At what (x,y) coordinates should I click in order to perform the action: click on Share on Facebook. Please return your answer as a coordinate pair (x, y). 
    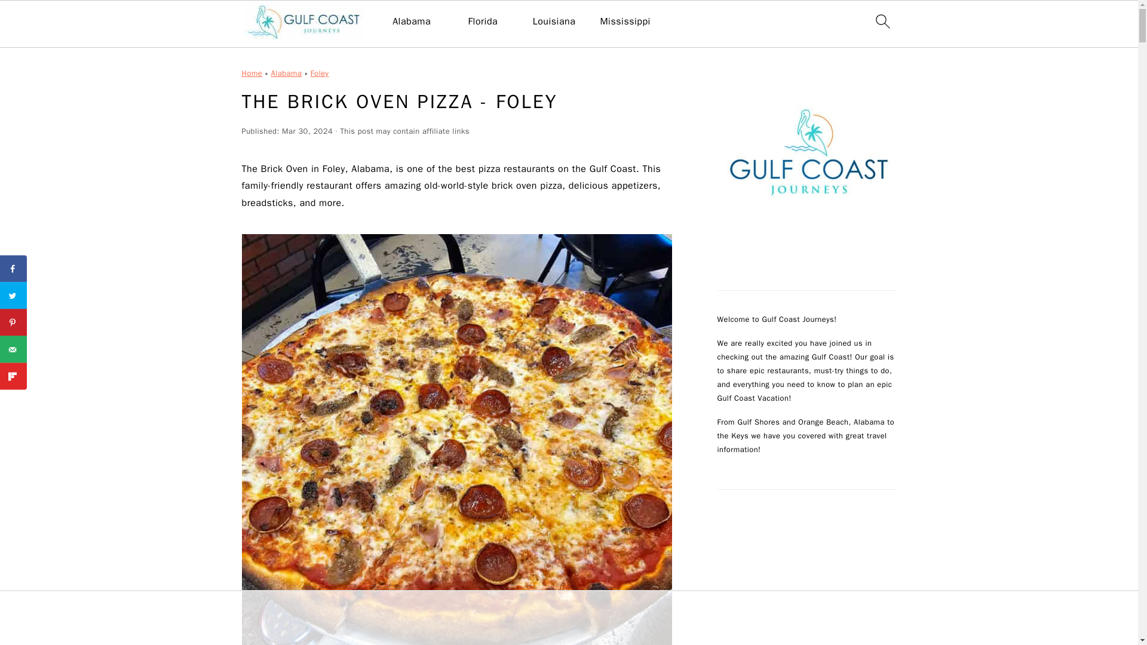
    Looking at the image, I should click on (13, 269).